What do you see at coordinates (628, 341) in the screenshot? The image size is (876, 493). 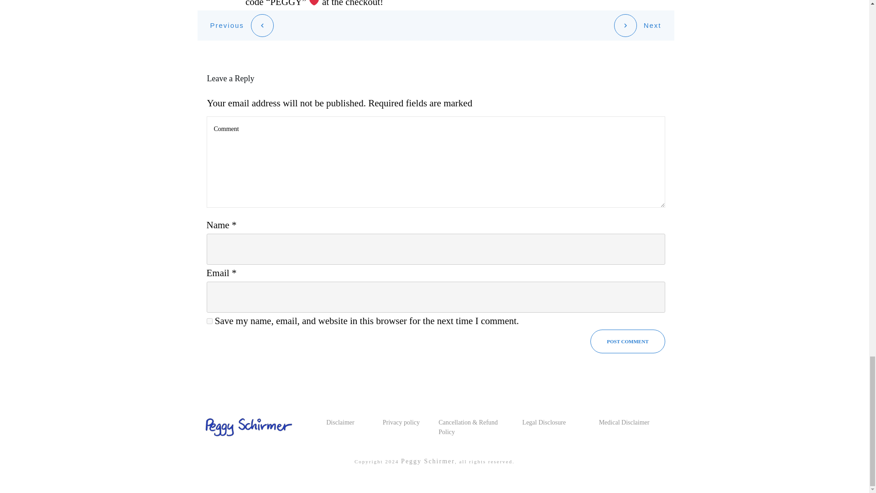 I see `POST COMMENT` at bounding box center [628, 341].